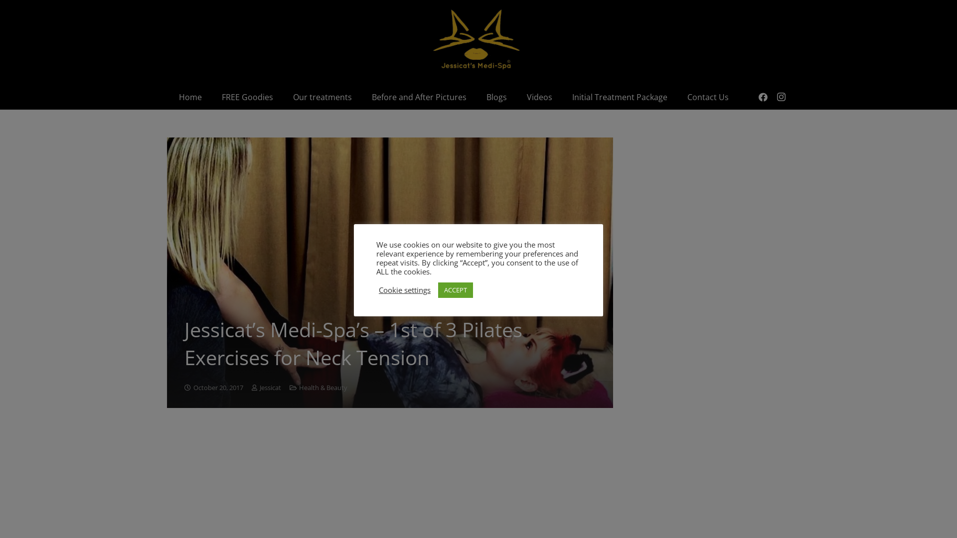 The image size is (957, 538). I want to click on FREE Goodies, so click(247, 97).